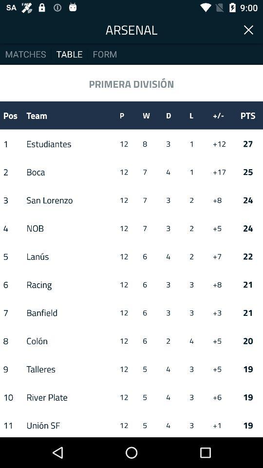 Image resolution: width=263 pixels, height=468 pixels. Describe the element at coordinates (249, 29) in the screenshot. I see `choose the icon next to the arsenal icon` at that location.